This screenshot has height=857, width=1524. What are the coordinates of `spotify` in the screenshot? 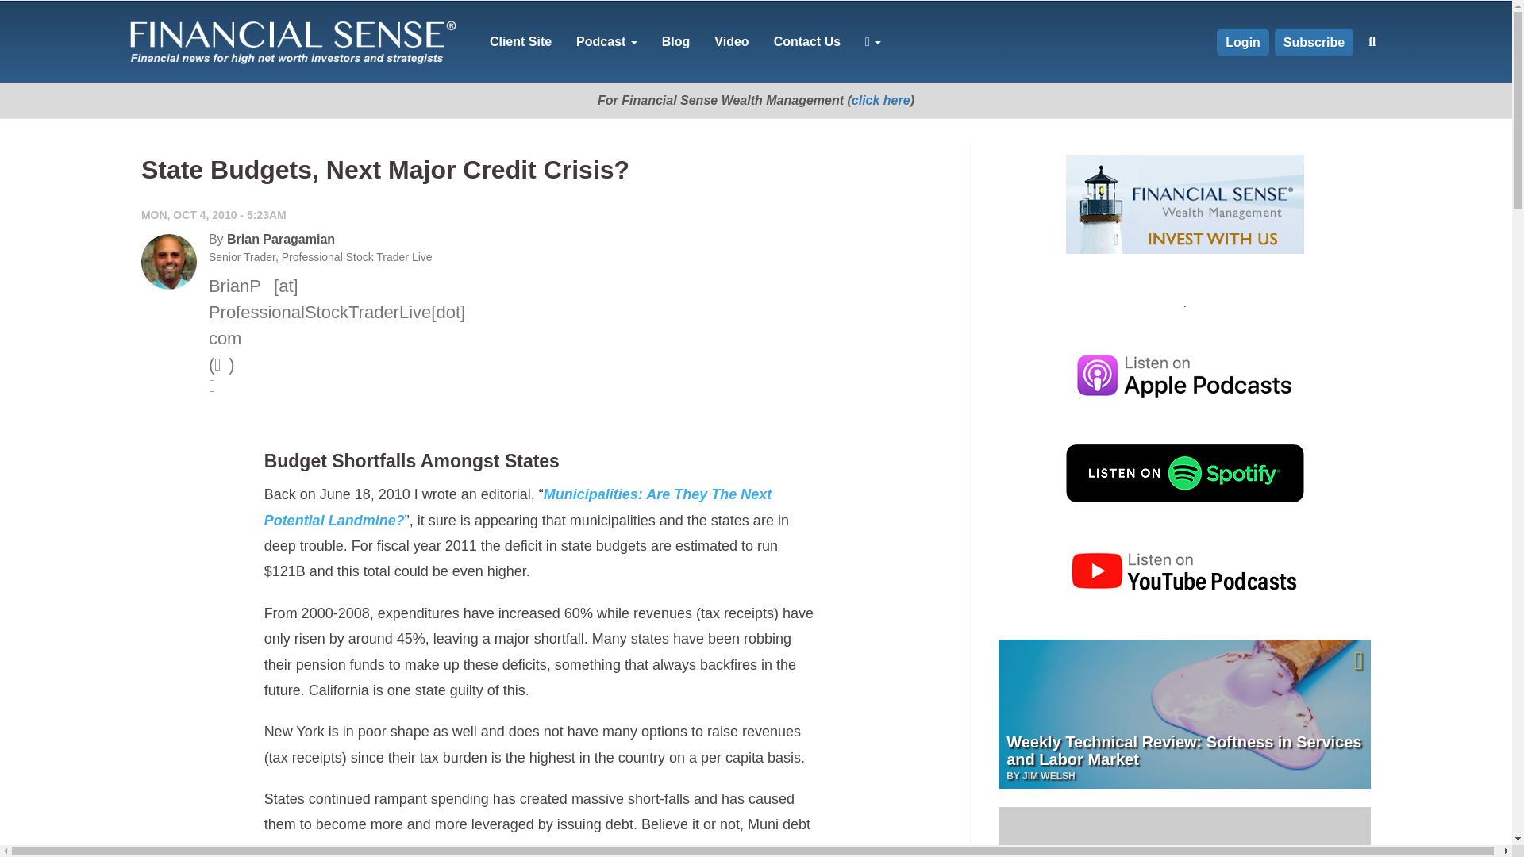 It's located at (1184, 473).